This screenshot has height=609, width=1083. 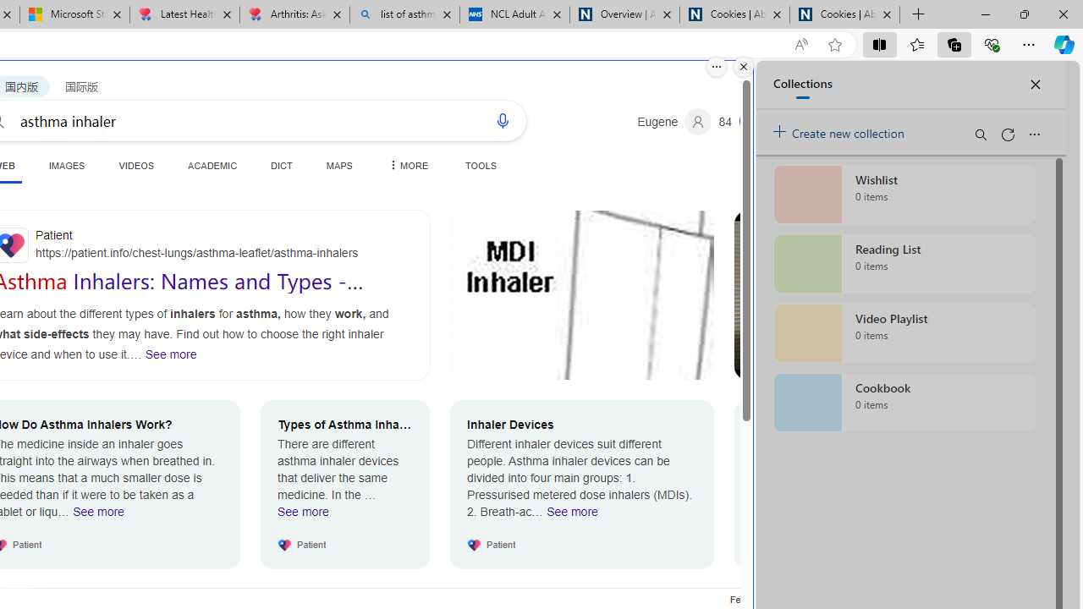 I want to click on AutomationID: rh_meter, so click(x=751, y=120).